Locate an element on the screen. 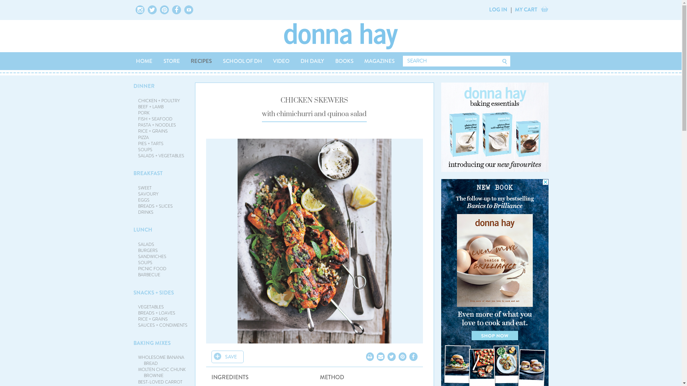 The image size is (687, 386). DINNER is located at coordinates (144, 86).